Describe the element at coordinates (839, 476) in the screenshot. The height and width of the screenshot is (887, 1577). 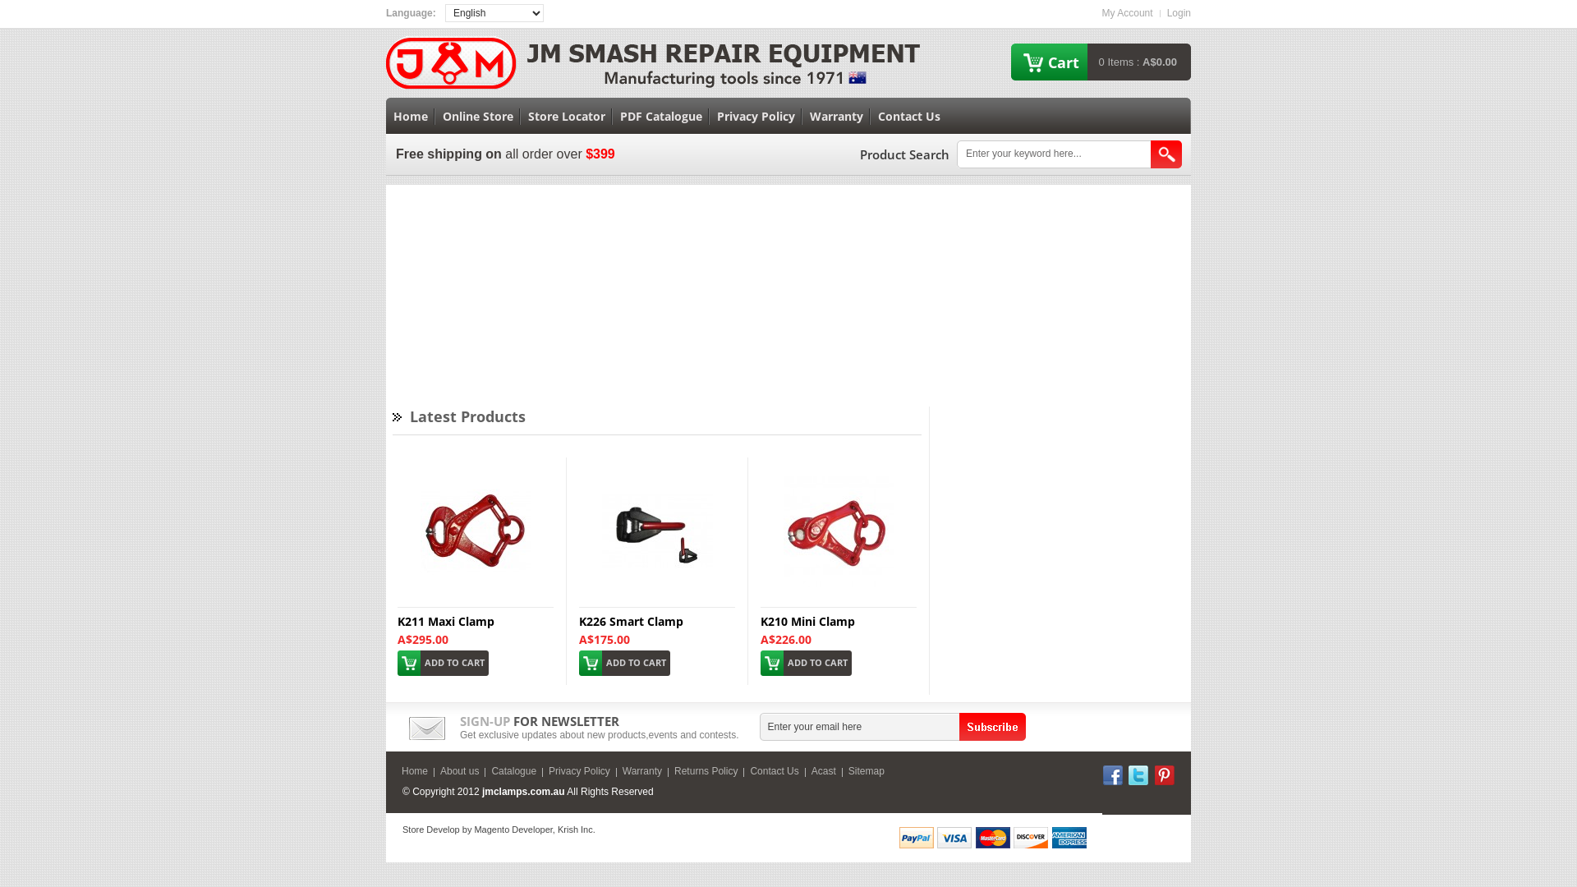
I see `K210 Mini Clamp` at that location.